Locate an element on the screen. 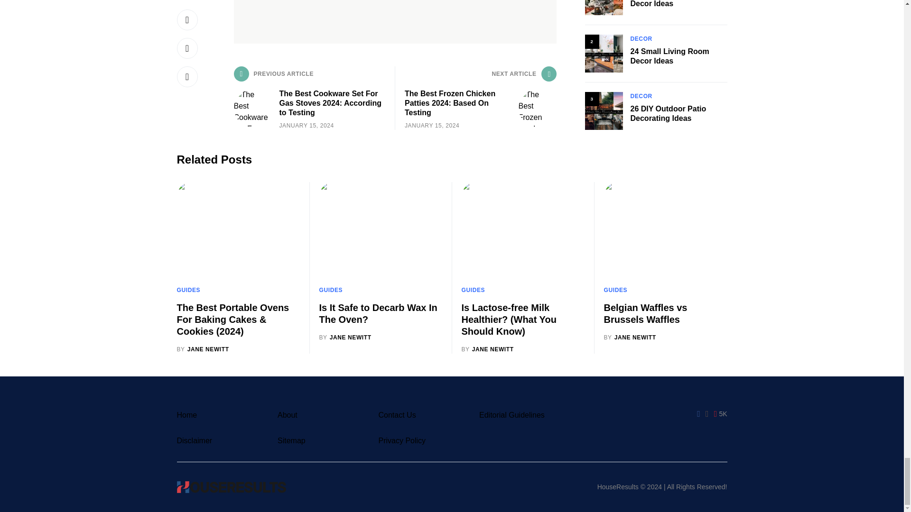  View all posts by Jane Newitt is located at coordinates (487, 349).